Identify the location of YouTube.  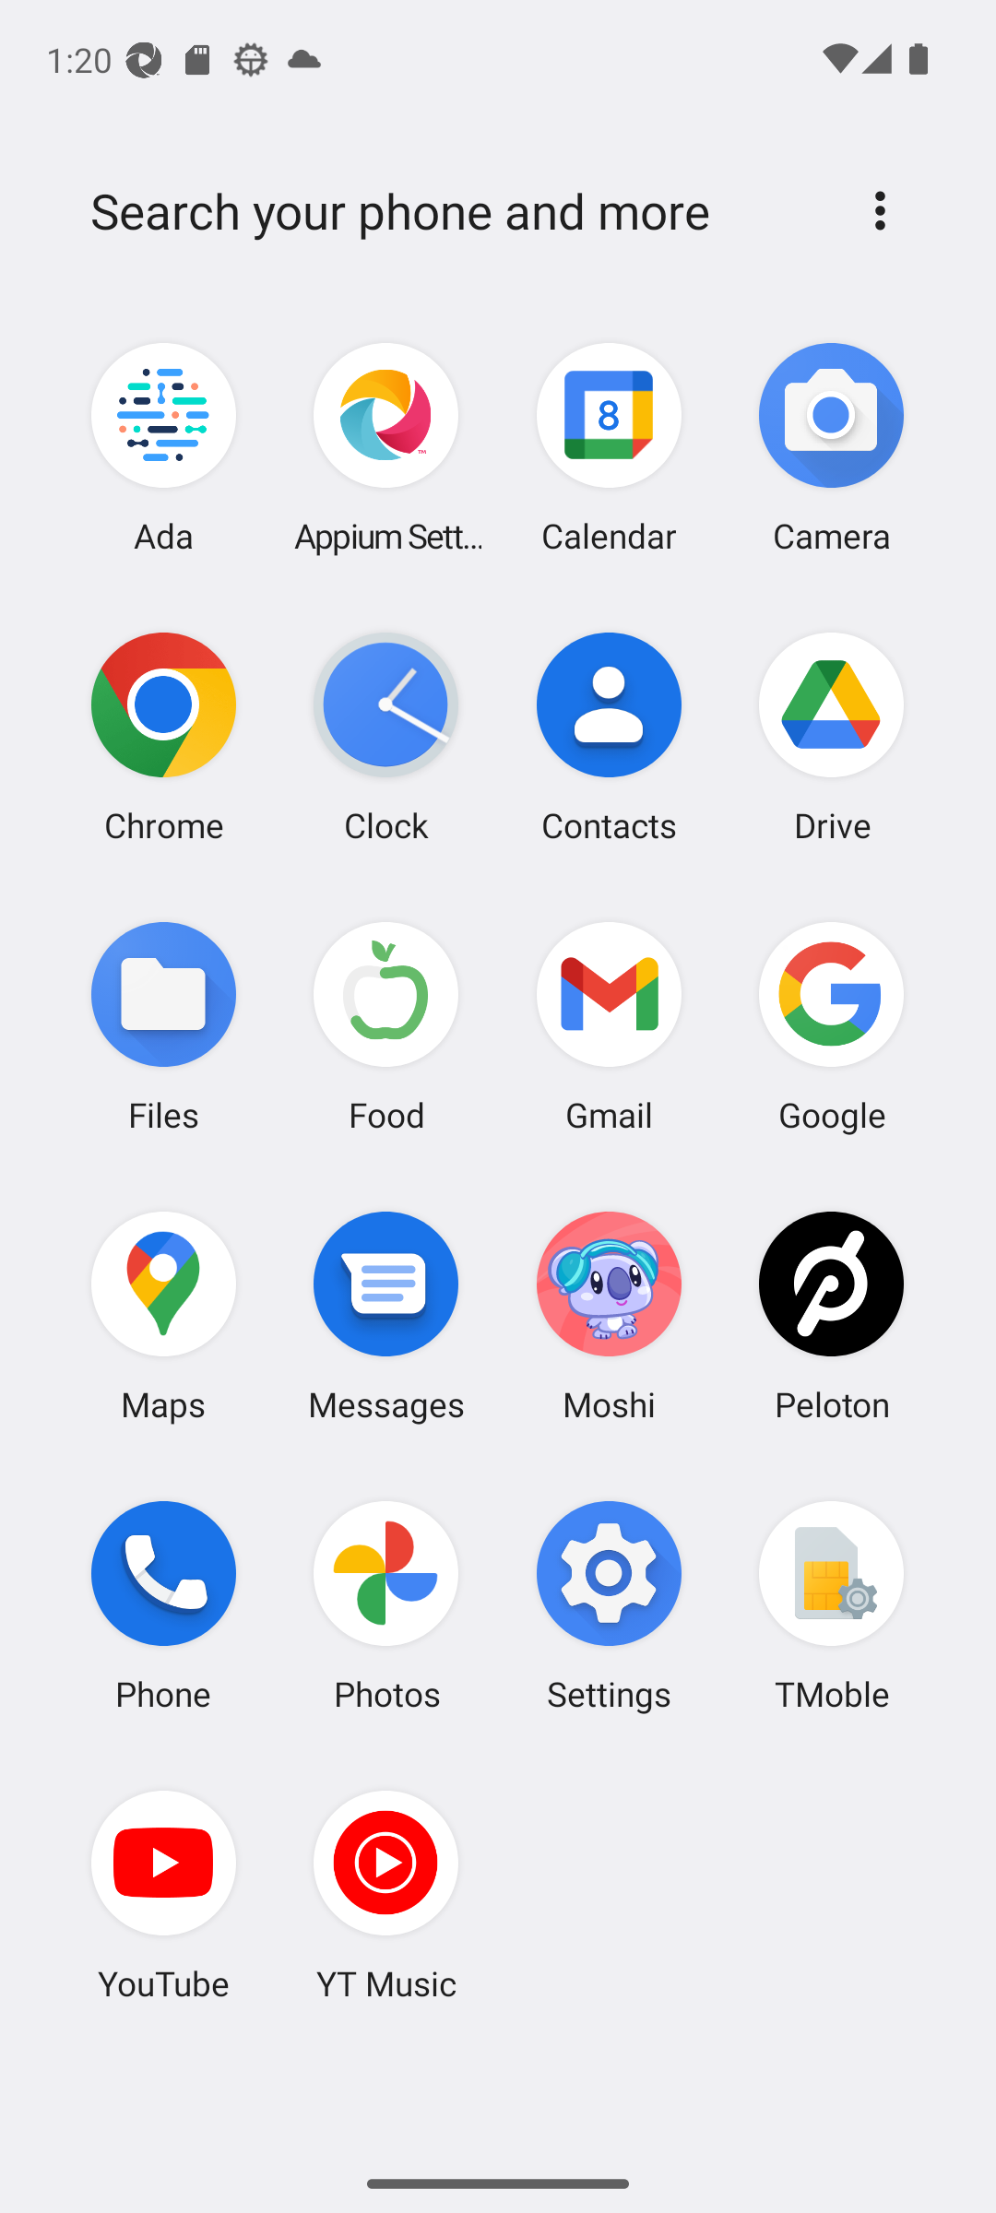
(164, 1895).